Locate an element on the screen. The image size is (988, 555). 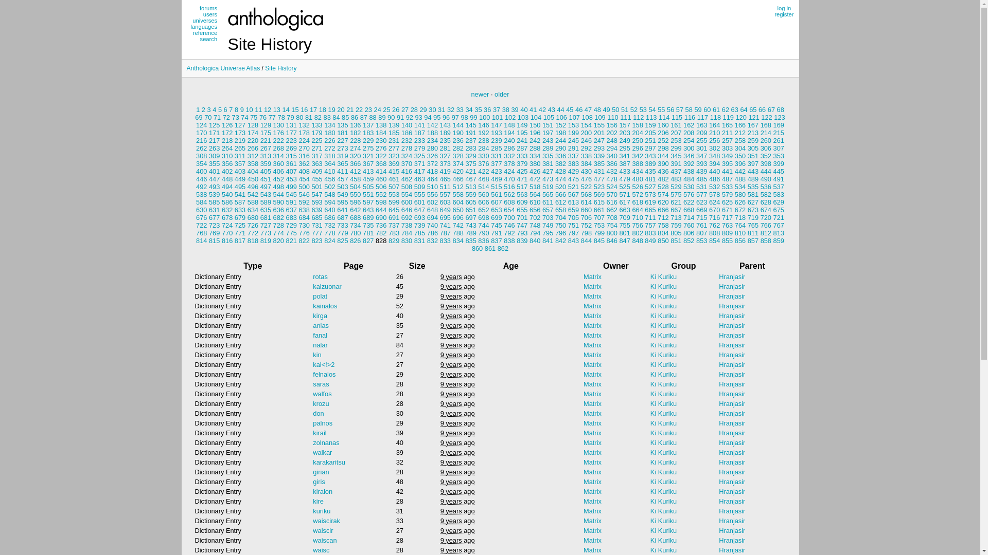
380 is located at coordinates (535, 163).